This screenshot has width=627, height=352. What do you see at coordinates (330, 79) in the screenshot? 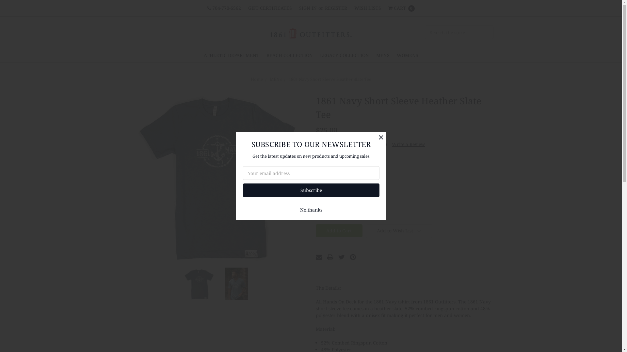
I see `1861 Navy Short Sleeve Heather Slate Tee` at bounding box center [330, 79].